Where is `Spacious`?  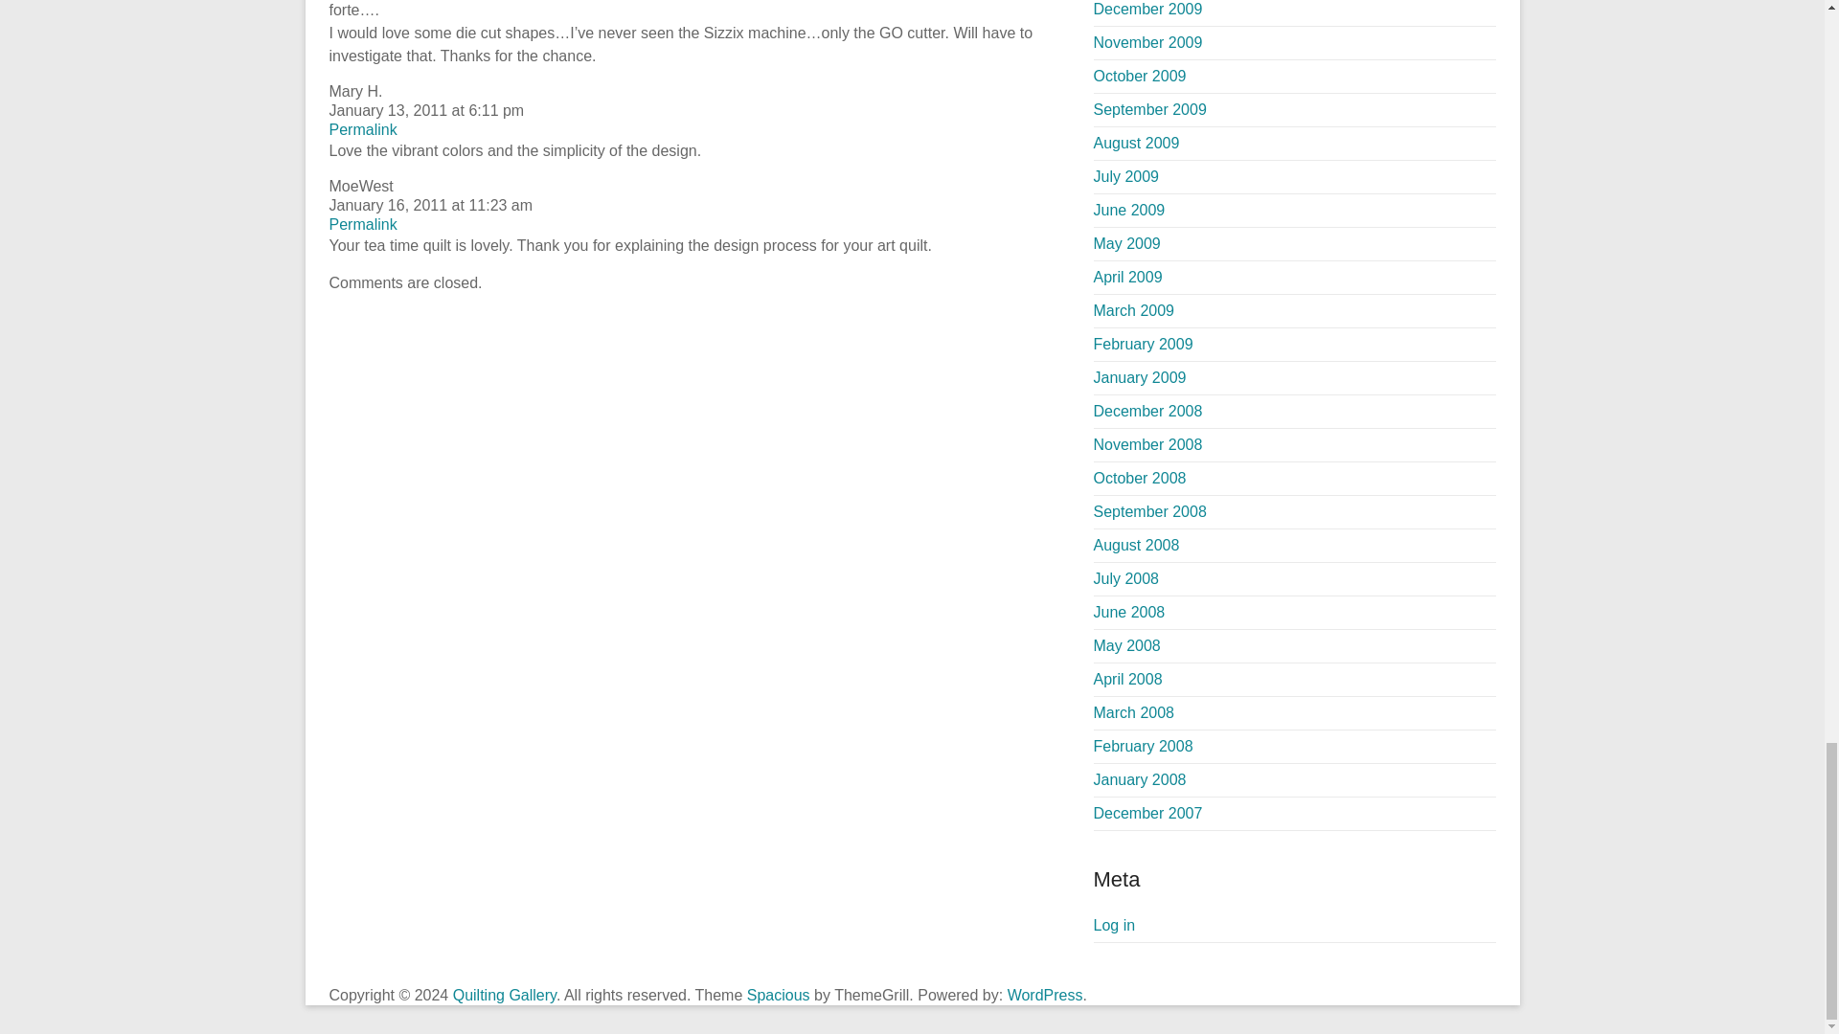
Spacious is located at coordinates (778, 995).